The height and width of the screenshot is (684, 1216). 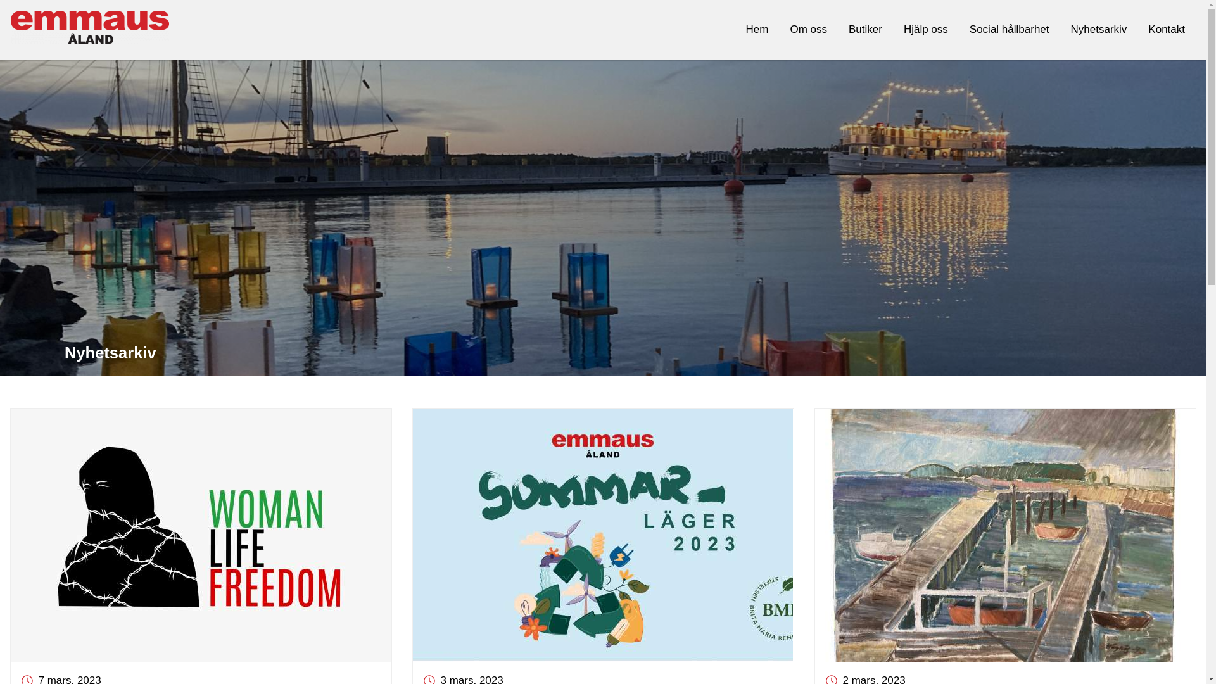 I want to click on Kontakt, so click(x=1167, y=30).